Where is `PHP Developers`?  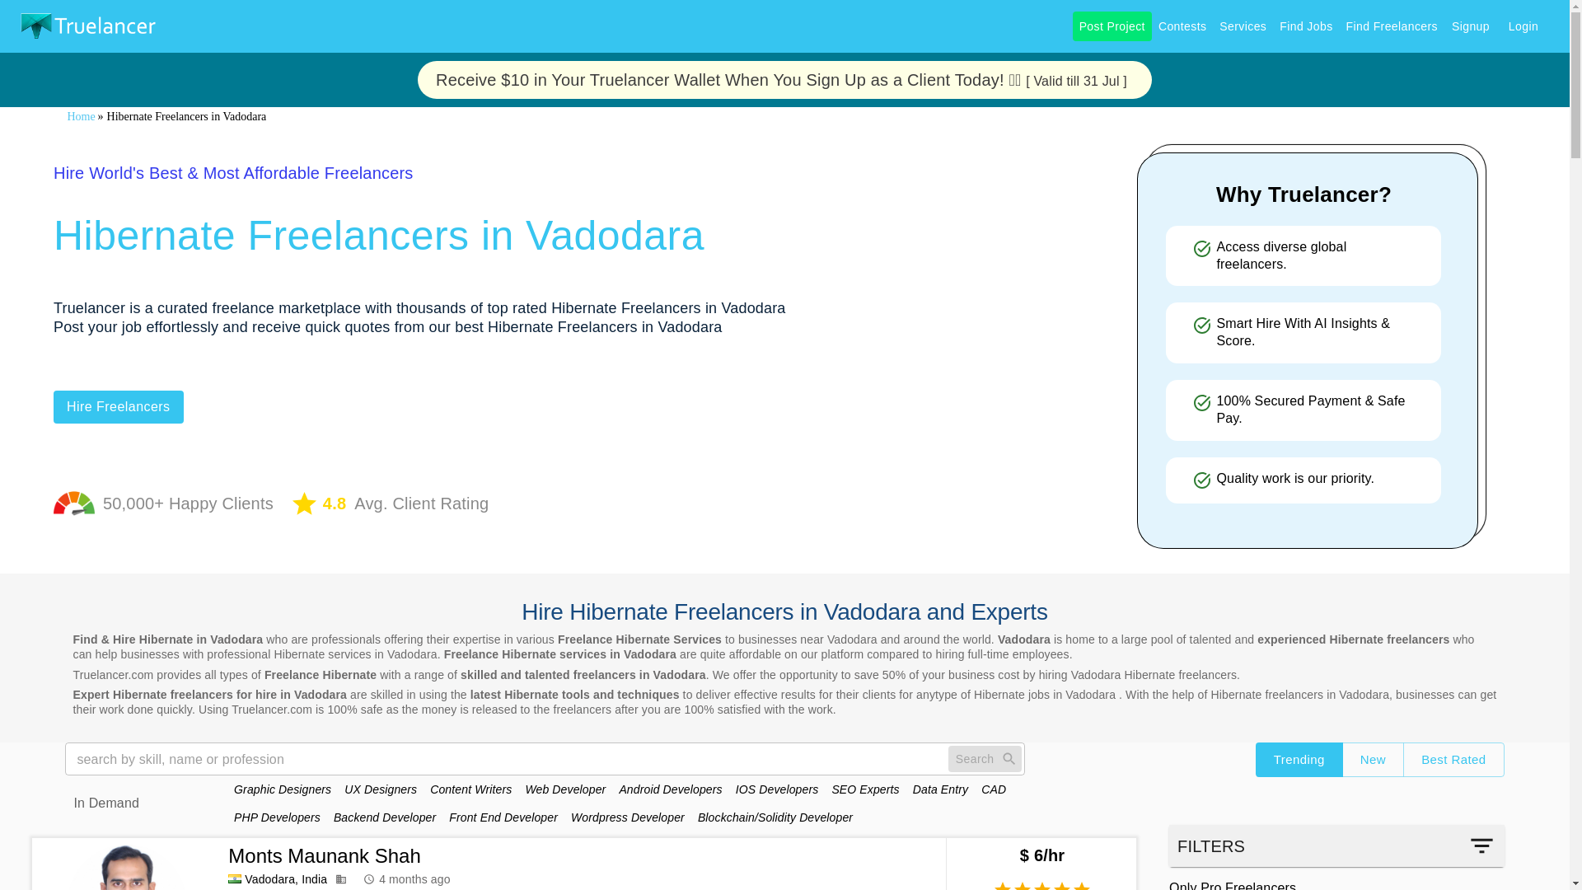
PHP Developers is located at coordinates (277, 817).